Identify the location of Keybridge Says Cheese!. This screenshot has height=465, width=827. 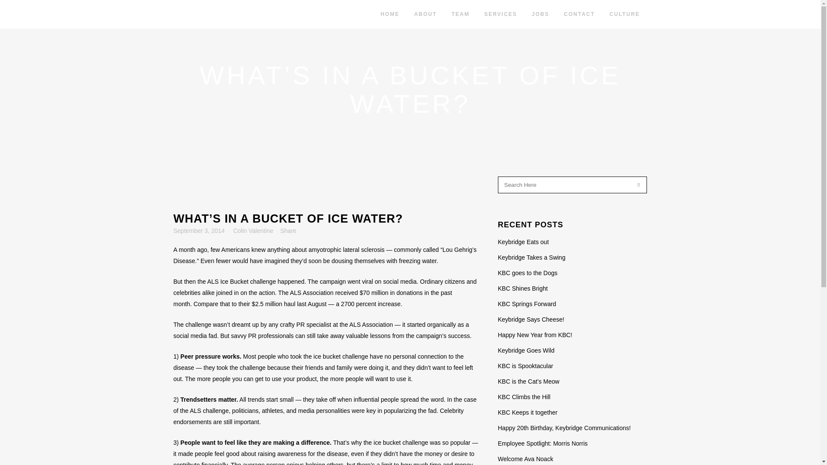
(531, 319).